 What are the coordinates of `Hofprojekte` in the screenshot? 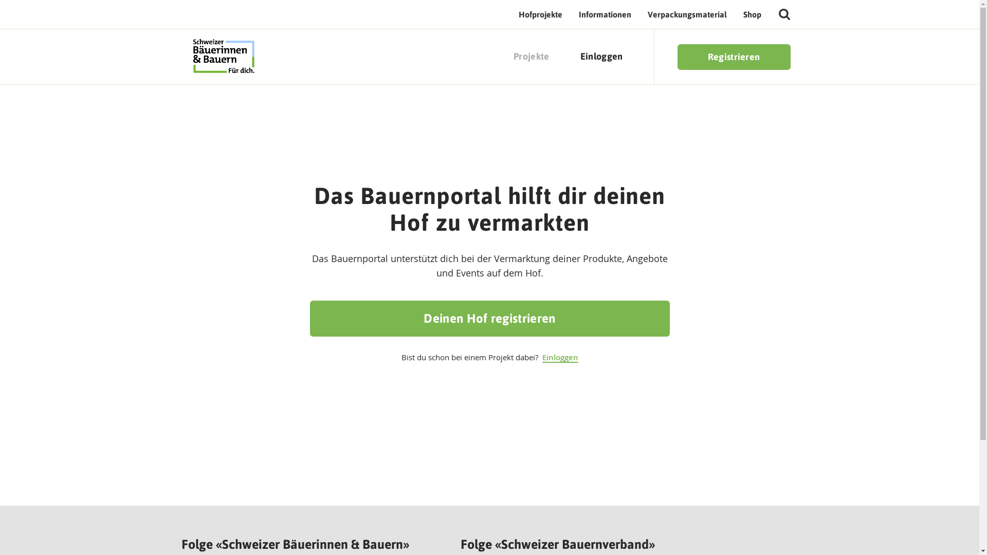 It's located at (540, 14).